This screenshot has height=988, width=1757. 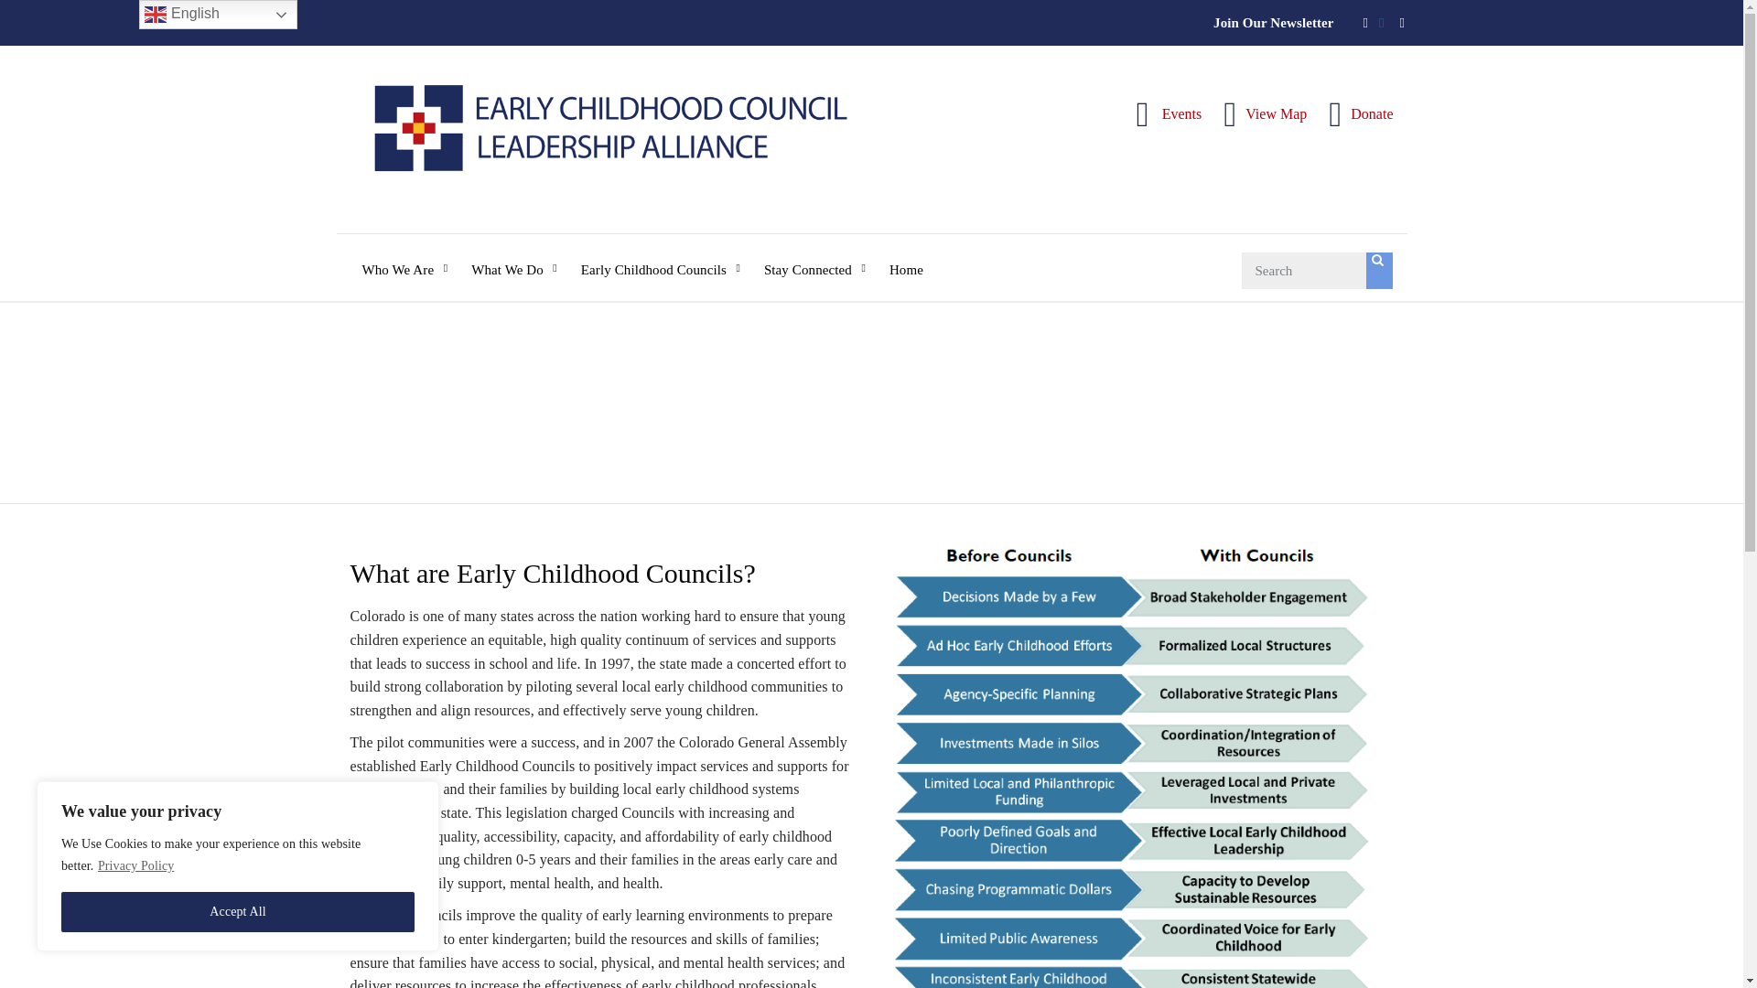 What do you see at coordinates (1360, 113) in the screenshot?
I see `Donate` at bounding box center [1360, 113].